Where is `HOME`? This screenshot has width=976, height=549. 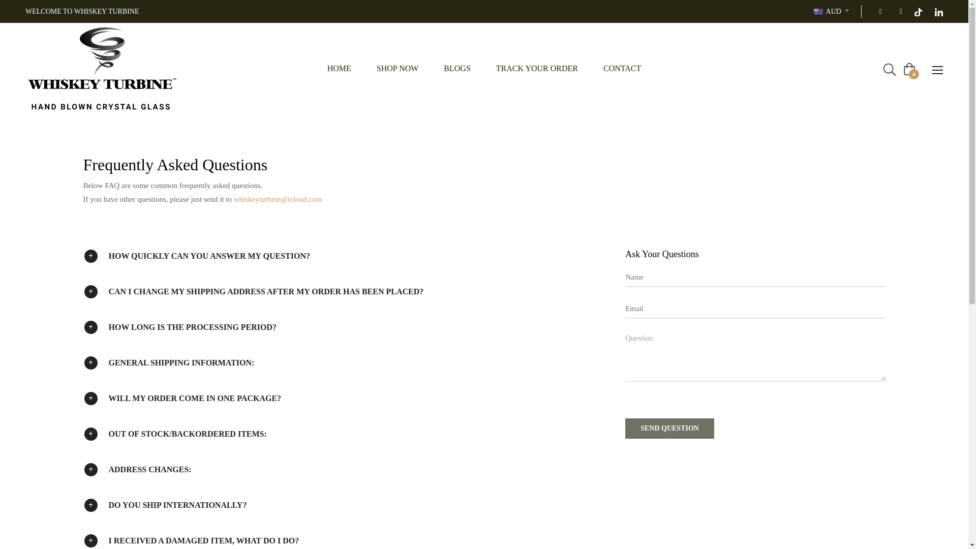 HOME is located at coordinates (339, 69).